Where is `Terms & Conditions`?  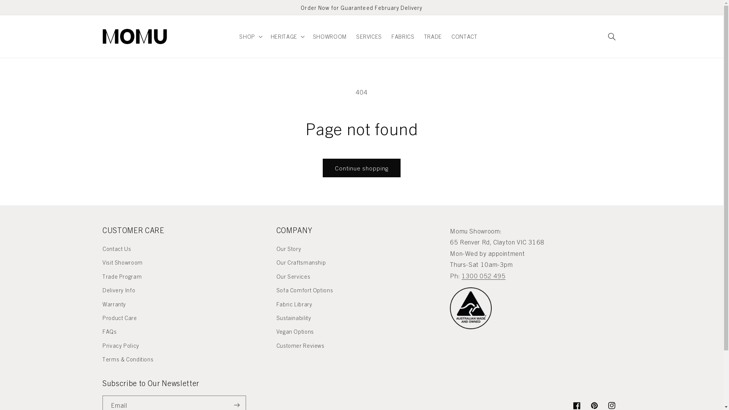
Terms & Conditions is located at coordinates (128, 359).